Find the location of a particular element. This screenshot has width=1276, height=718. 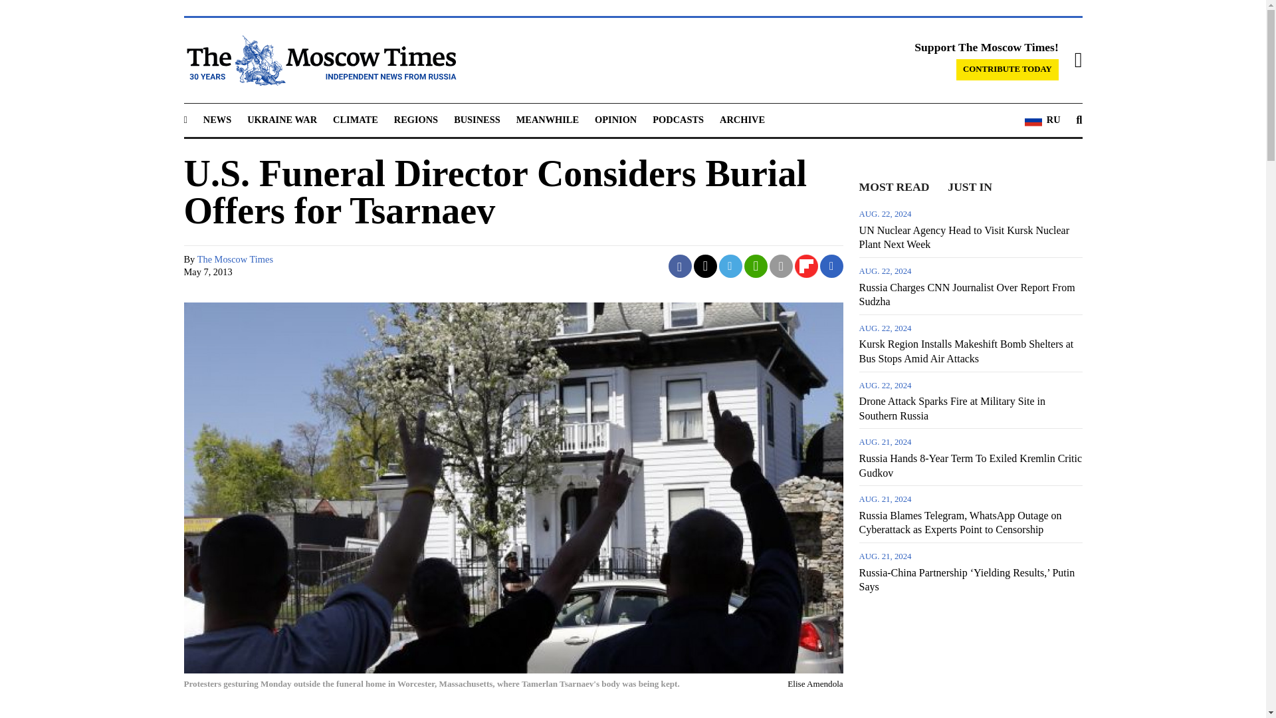

Share on Facebook is located at coordinates (680, 266).